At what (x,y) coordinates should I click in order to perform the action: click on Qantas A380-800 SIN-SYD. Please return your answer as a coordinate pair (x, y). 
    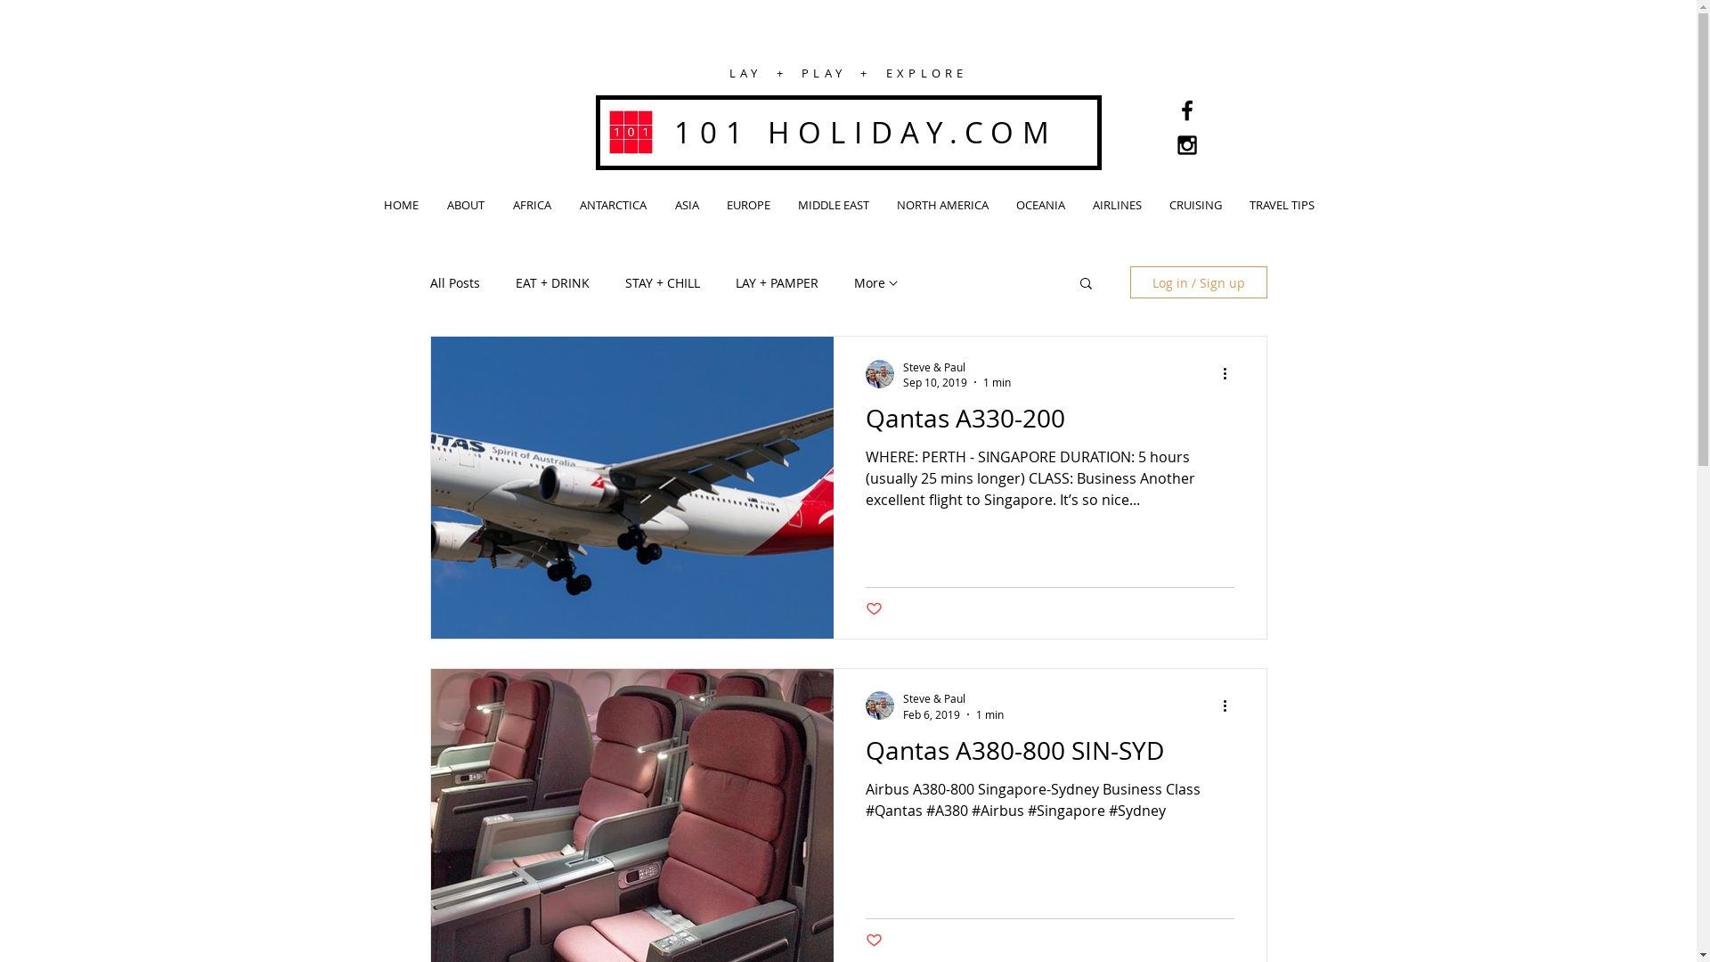
    Looking at the image, I should click on (1050, 755).